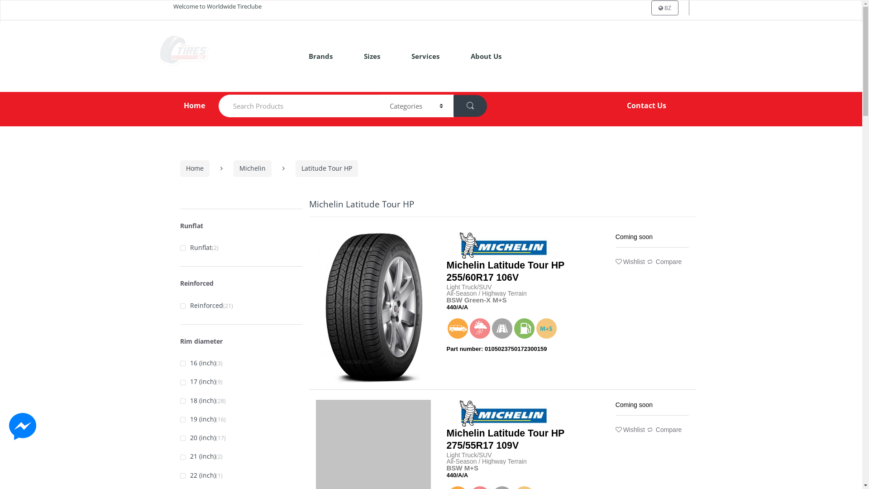 This screenshot has height=489, width=869. I want to click on Michelin Latitude Tour HP
255/60R17 106V, so click(505, 272).